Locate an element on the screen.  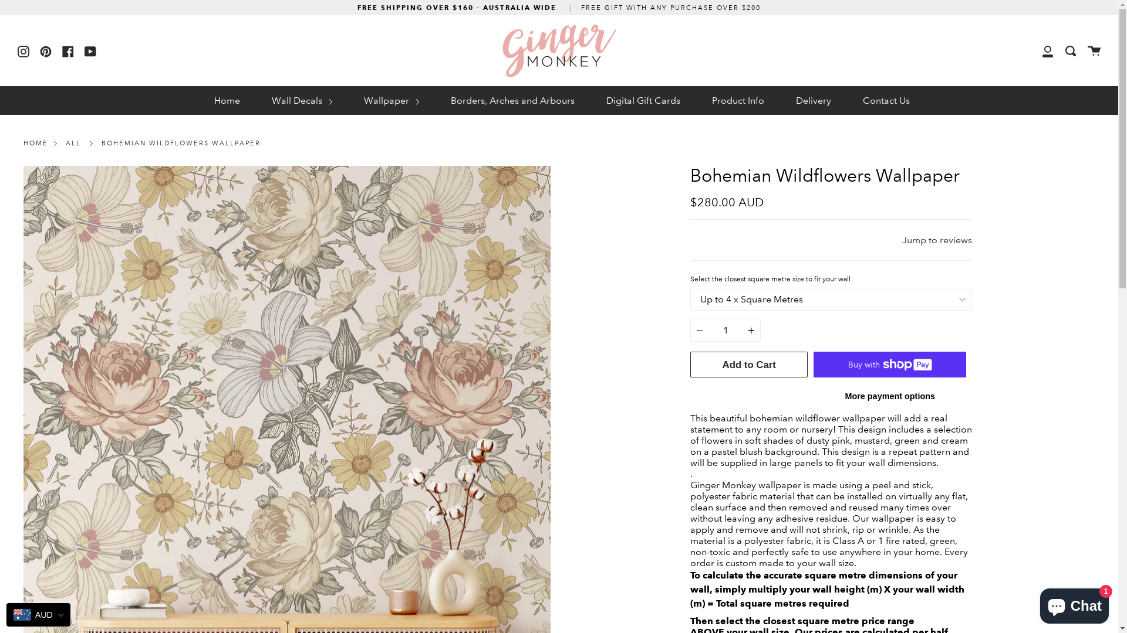
Wall Decals is located at coordinates (302, 101).